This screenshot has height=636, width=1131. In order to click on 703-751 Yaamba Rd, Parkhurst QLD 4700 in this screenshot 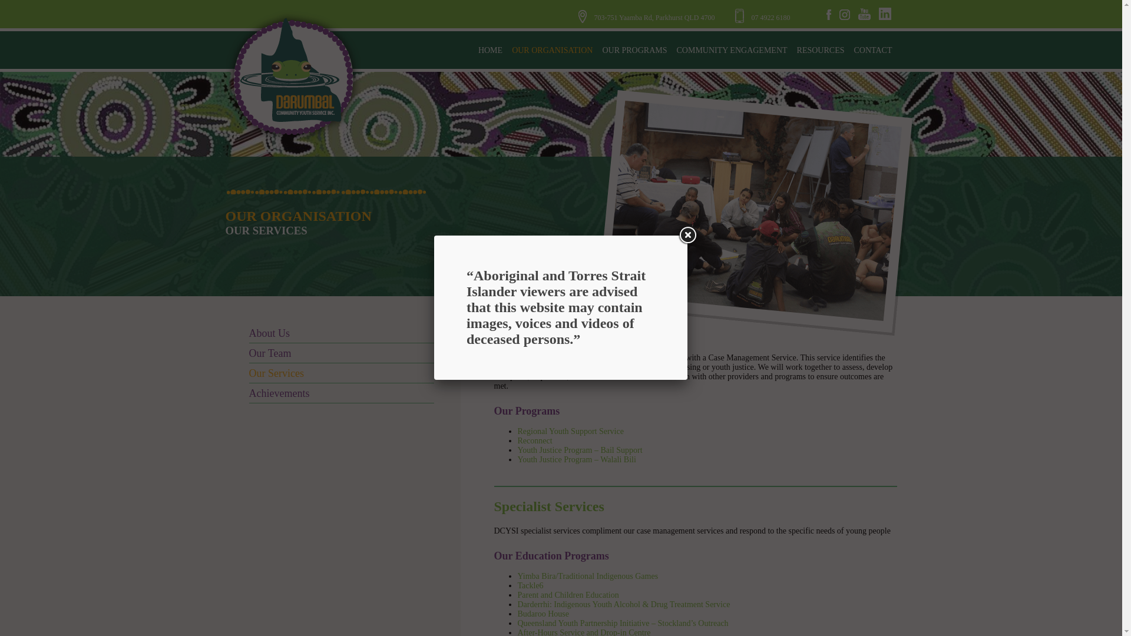, I will do `click(654, 17)`.